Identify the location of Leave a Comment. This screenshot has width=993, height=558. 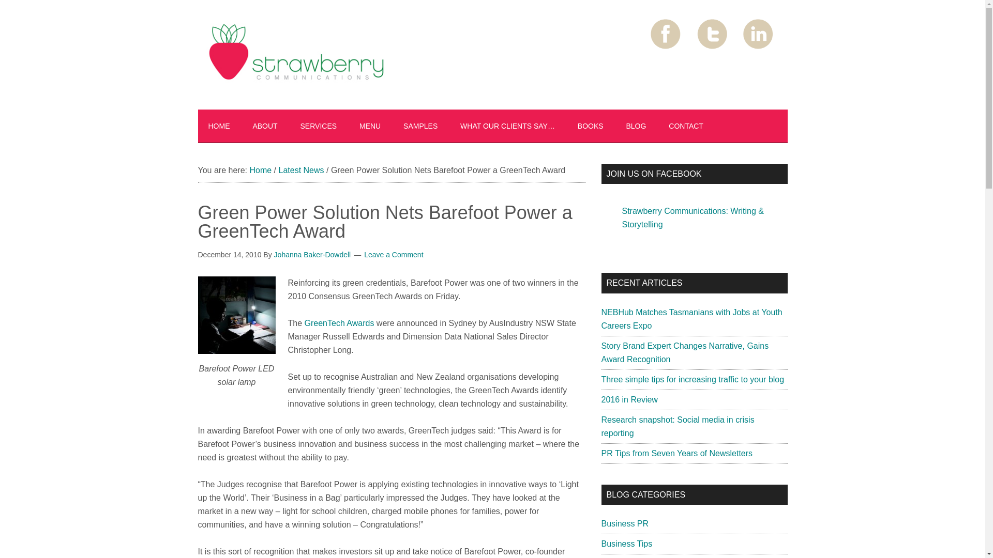
(393, 254).